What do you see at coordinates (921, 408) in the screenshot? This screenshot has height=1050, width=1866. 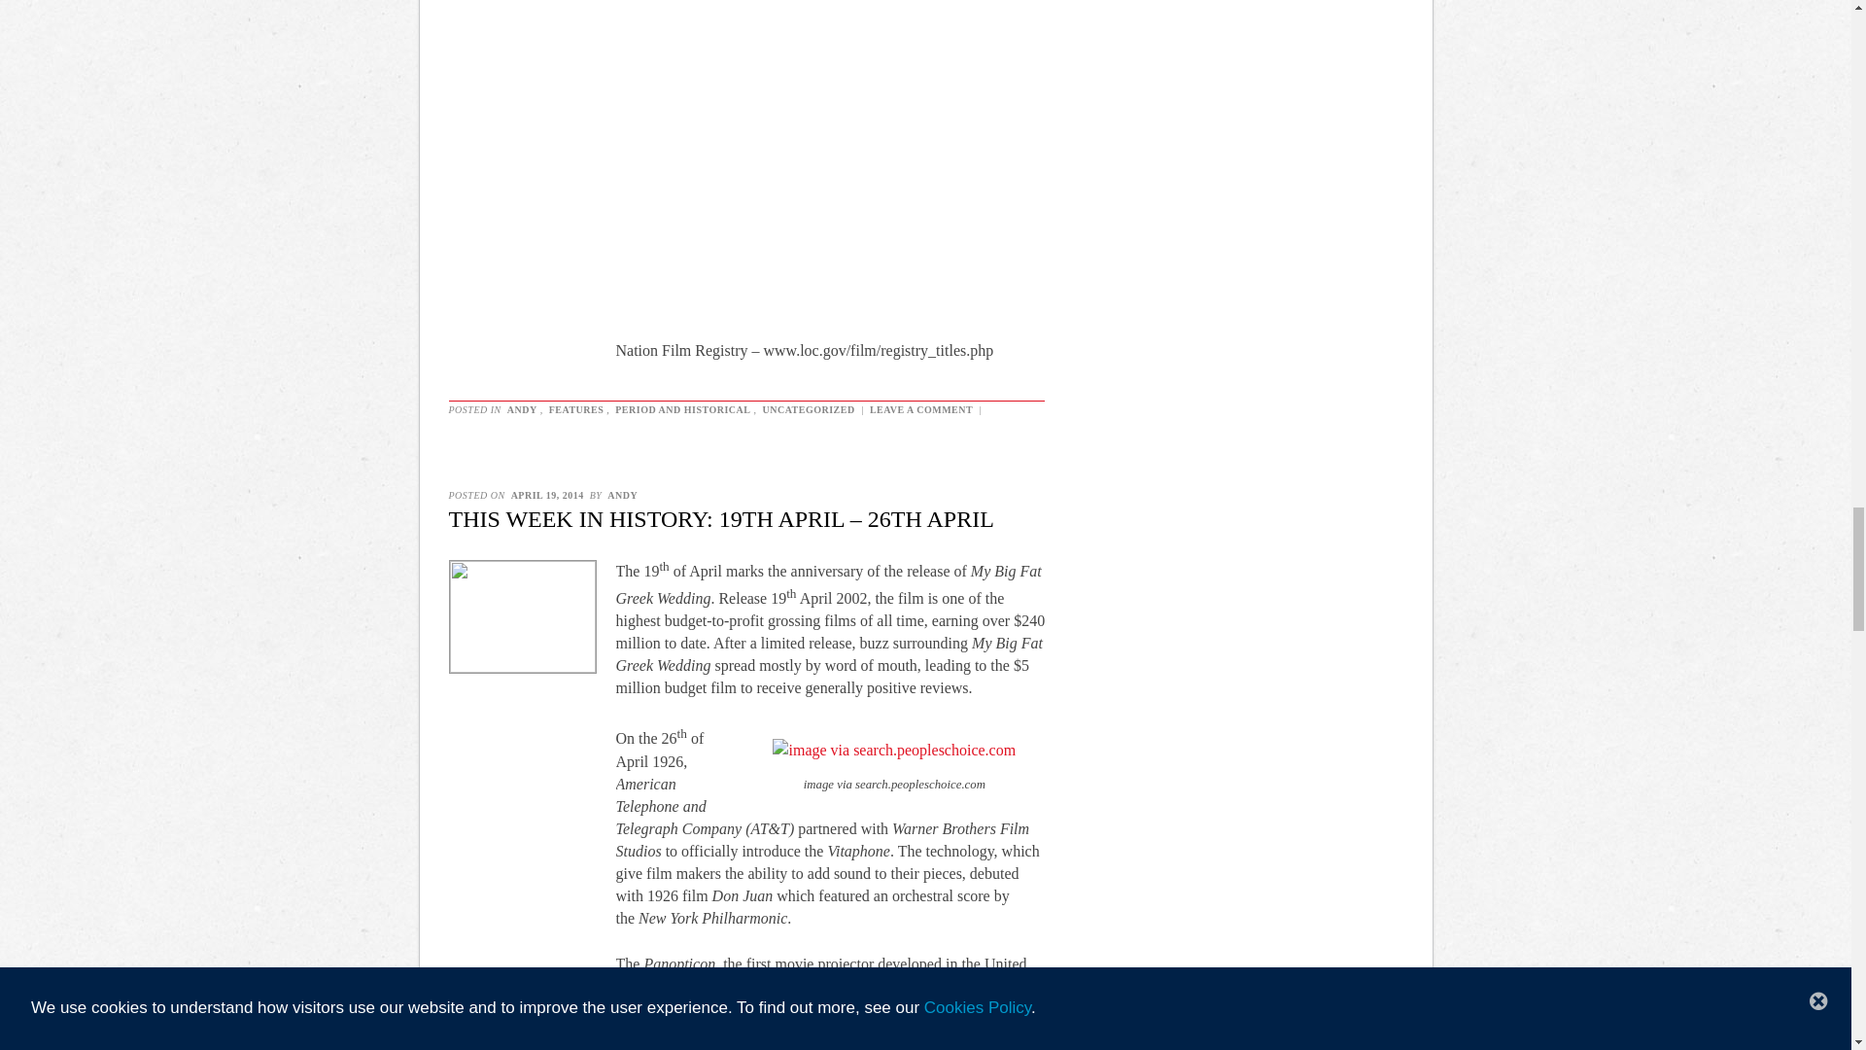 I see `LEAVE A COMMENT` at bounding box center [921, 408].